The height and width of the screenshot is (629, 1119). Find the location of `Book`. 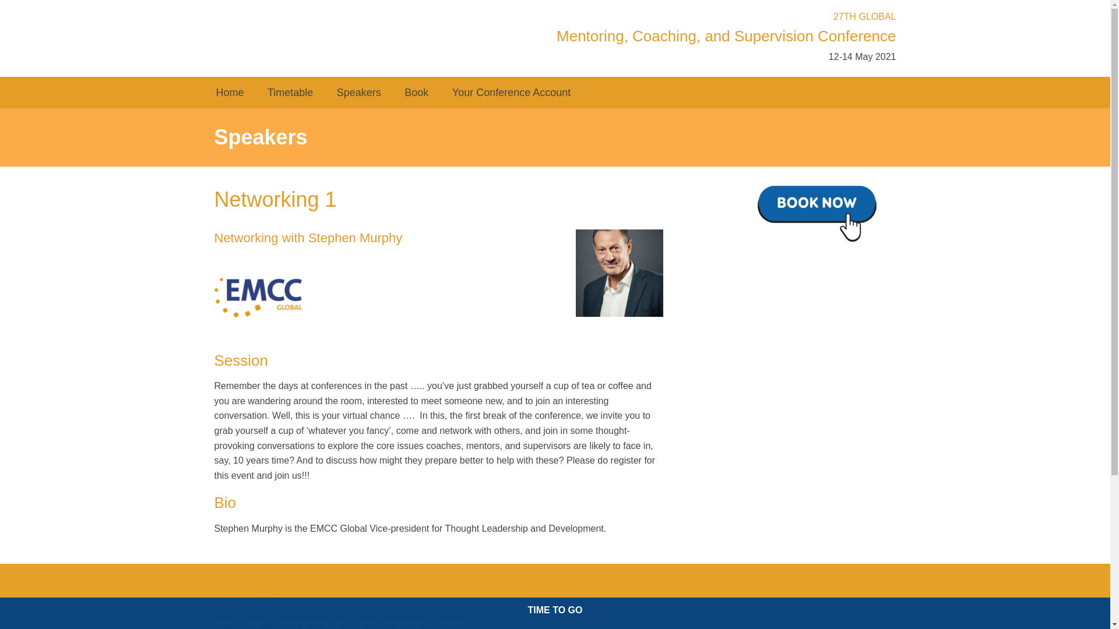

Book is located at coordinates (416, 92).